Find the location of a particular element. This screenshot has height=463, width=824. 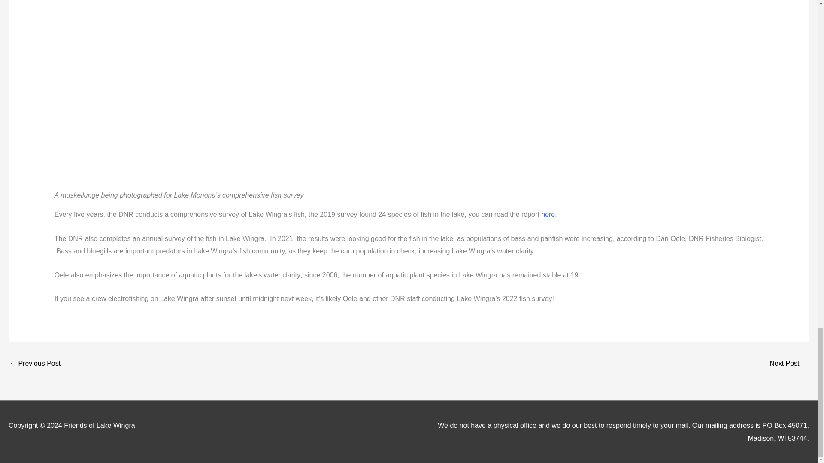

 here is located at coordinates (547, 214).